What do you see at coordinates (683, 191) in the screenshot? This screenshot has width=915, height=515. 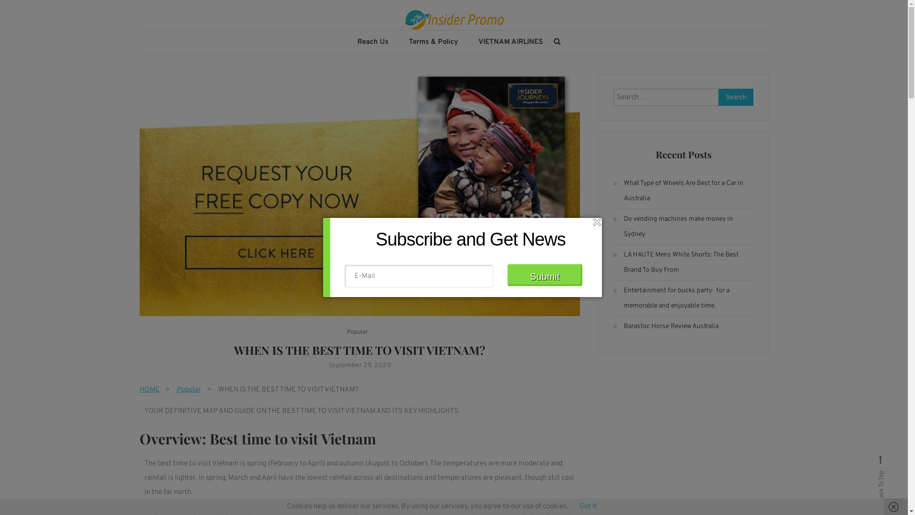 I see `What Type of Wheels Are Best for a Car in Australia` at bounding box center [683, 191].